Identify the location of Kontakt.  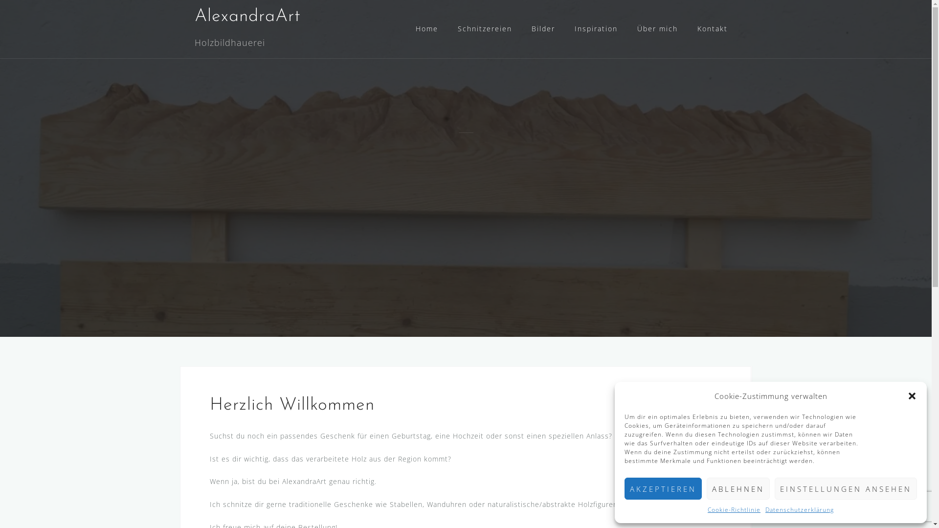
(713, 29).